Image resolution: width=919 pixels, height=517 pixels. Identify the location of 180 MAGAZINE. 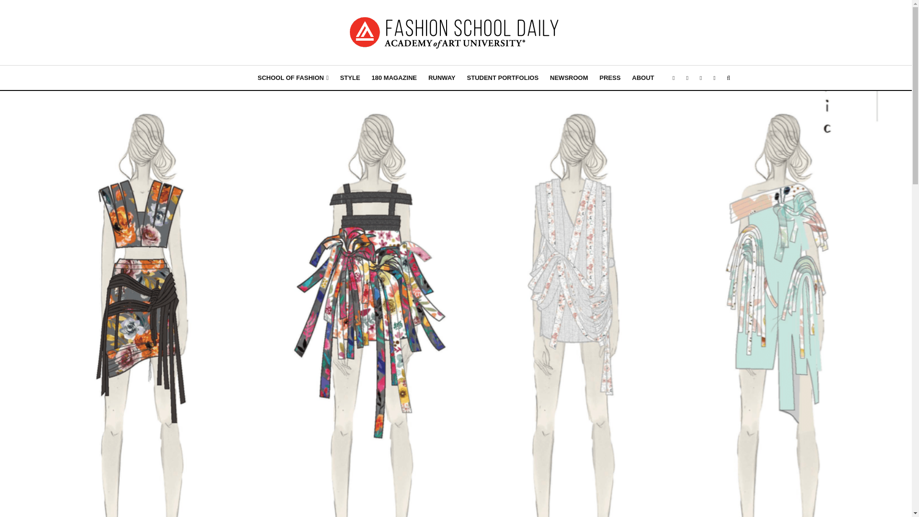
(394, 78).